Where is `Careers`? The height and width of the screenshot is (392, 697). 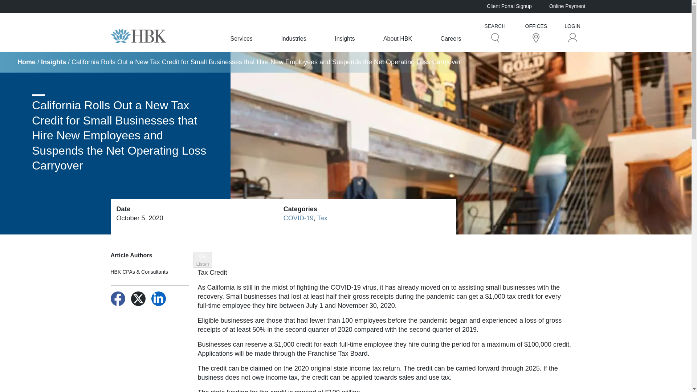 Careers is located at coordinates (451, 38).